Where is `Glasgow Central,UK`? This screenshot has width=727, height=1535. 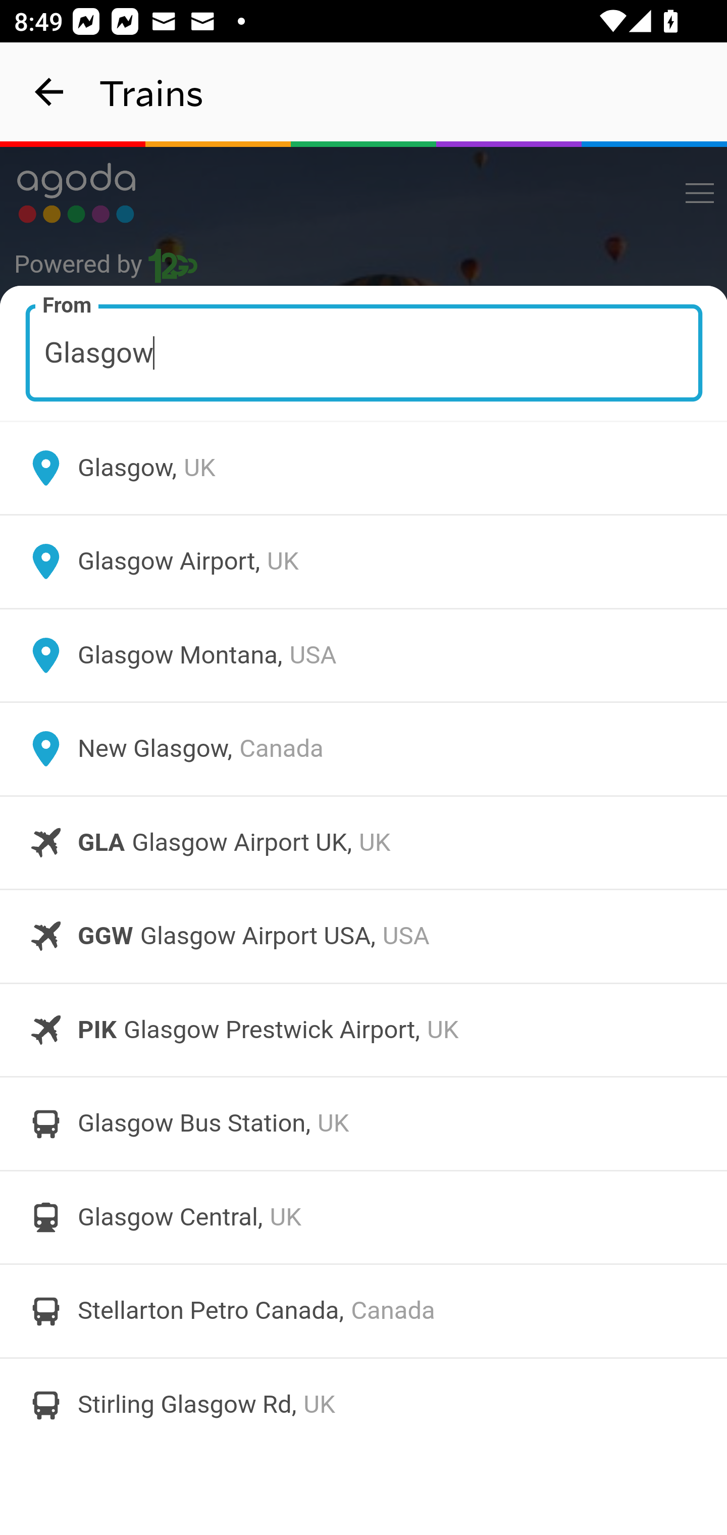
Glasgow Central,UK is located at coordinates (363, 1217).